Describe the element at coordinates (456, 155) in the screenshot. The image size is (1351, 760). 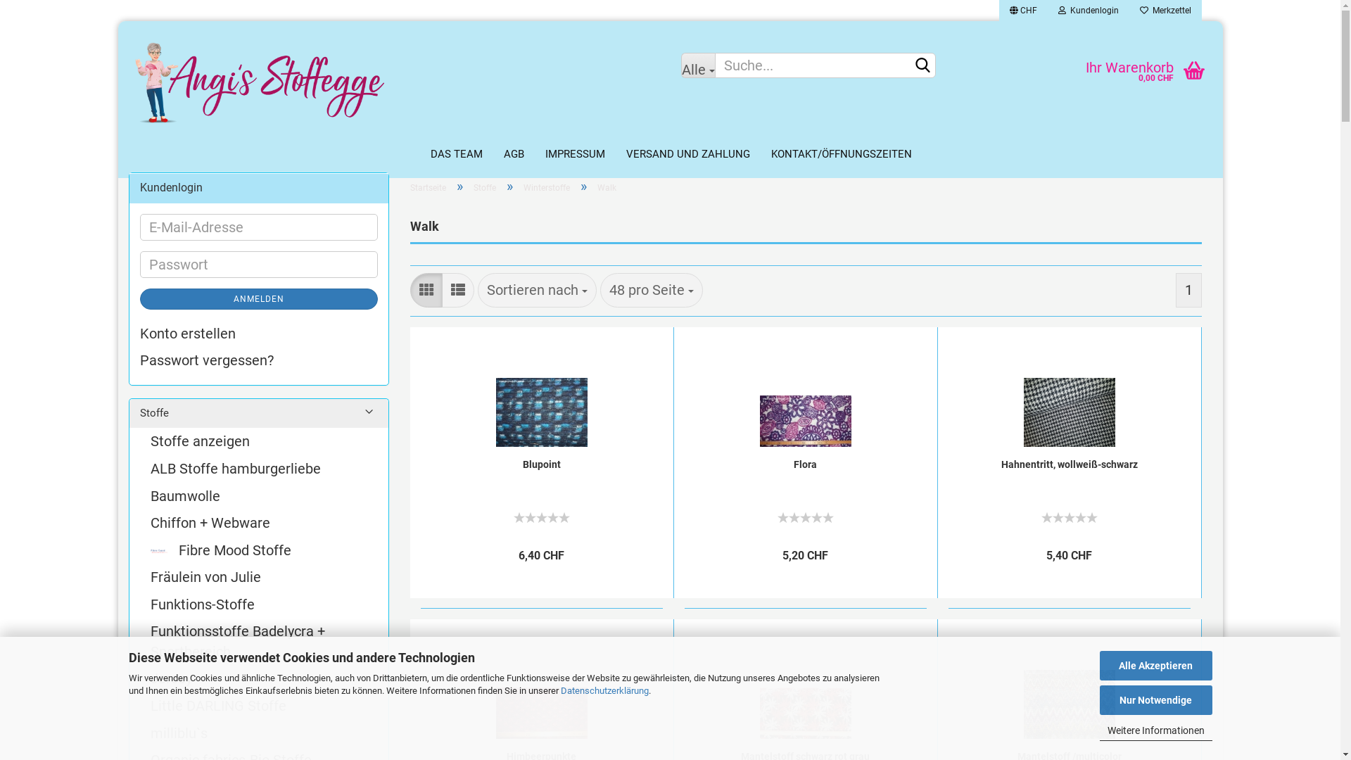
I see `DAS TEAM` at that location.